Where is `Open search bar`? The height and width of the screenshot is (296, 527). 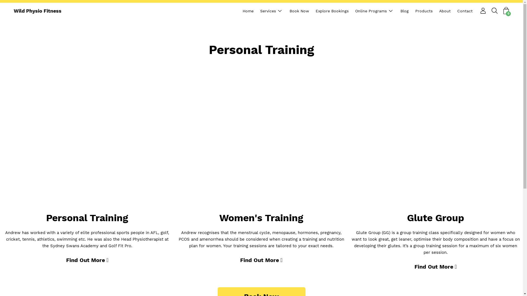
Open search bar is located at coordinates (495, 11).